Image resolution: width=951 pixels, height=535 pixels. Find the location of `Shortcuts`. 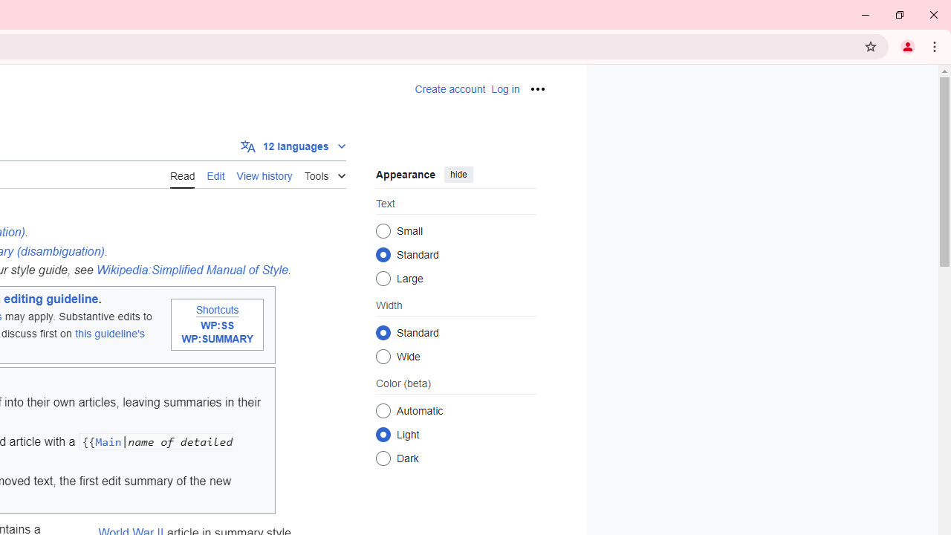

Shortcuts is located at coordinates (217, 309).